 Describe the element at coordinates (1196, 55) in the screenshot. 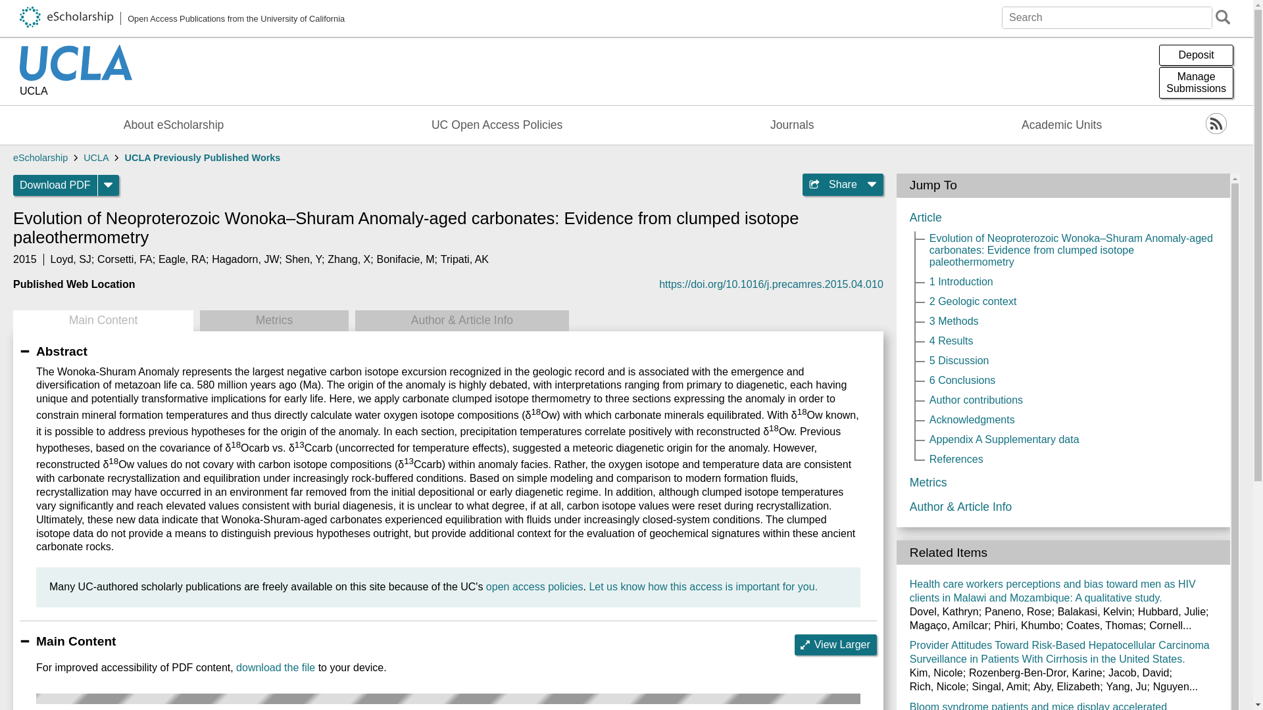

I see `Deposit` at that location.